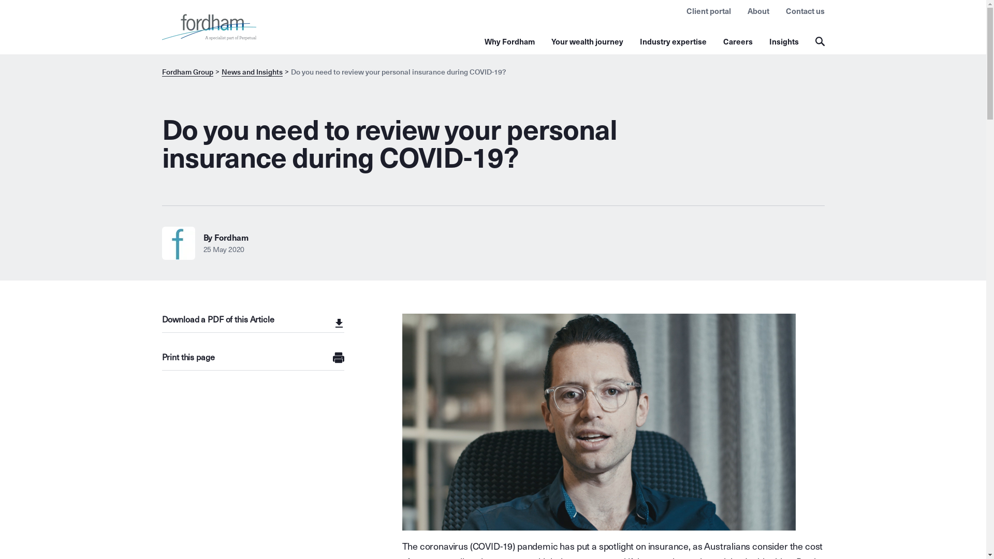 The height and width of the screenshot is (559, 994). Describe the element at coordinates (758, 11) in the screenshot. I see `About` at that location.